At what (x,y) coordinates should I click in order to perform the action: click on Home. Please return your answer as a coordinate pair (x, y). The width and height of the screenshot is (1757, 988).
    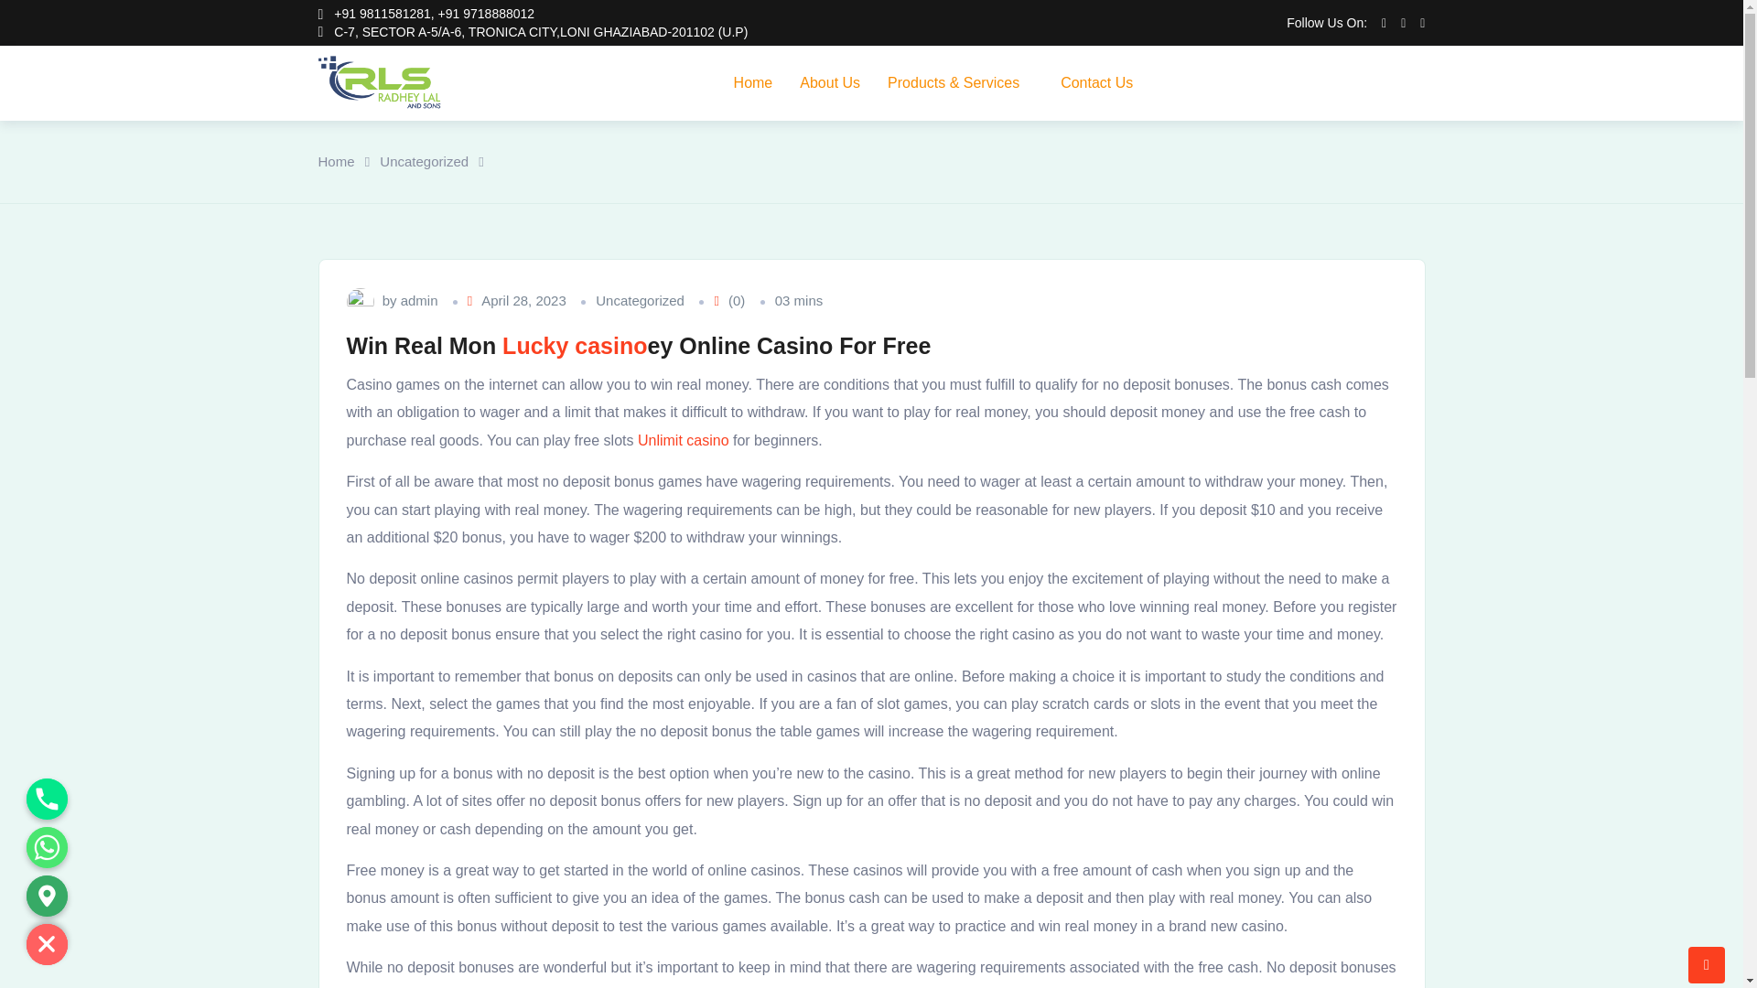
    Looking at the image, I should click on (754, 82).